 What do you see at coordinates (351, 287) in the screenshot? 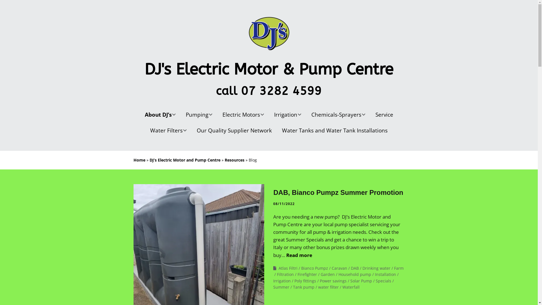
I see `Waterfall` at bounding box center [351, 287].